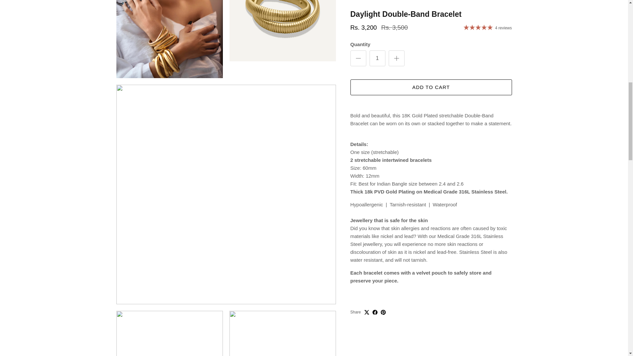  I want to click on Tweet on X, so click(367, 24).